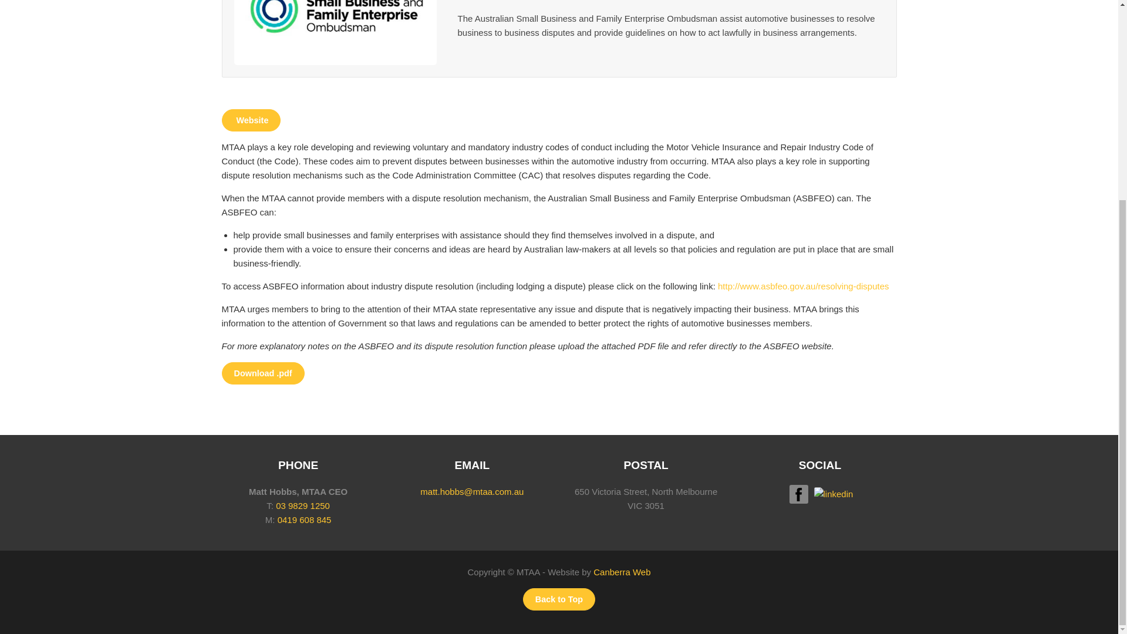  I want to click on Web Design in Canberra, so click(622, 572).